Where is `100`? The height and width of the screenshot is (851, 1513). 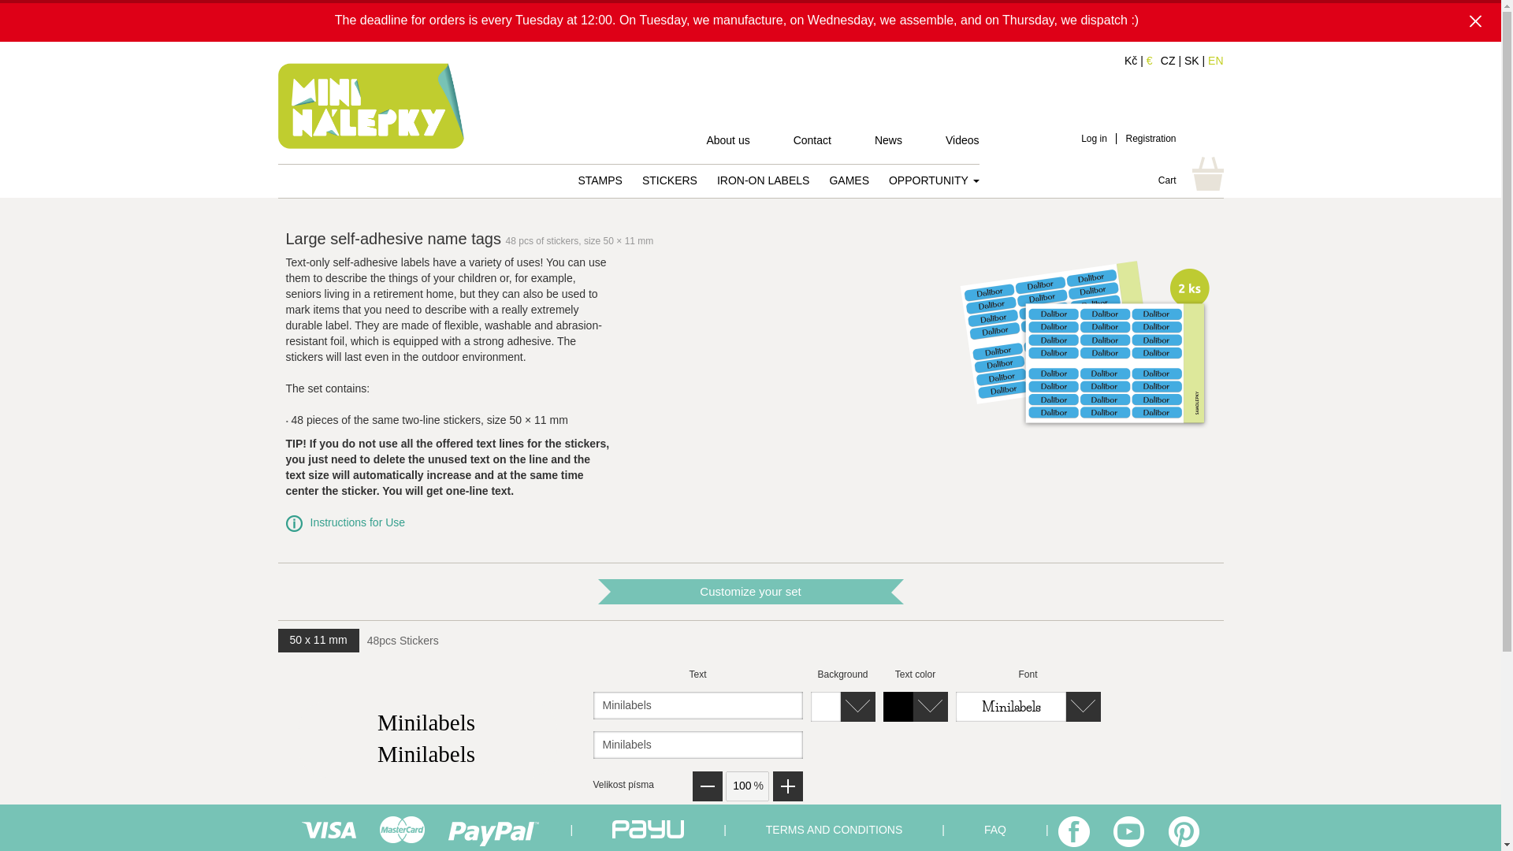
100 is located at coordinates (746, 786).